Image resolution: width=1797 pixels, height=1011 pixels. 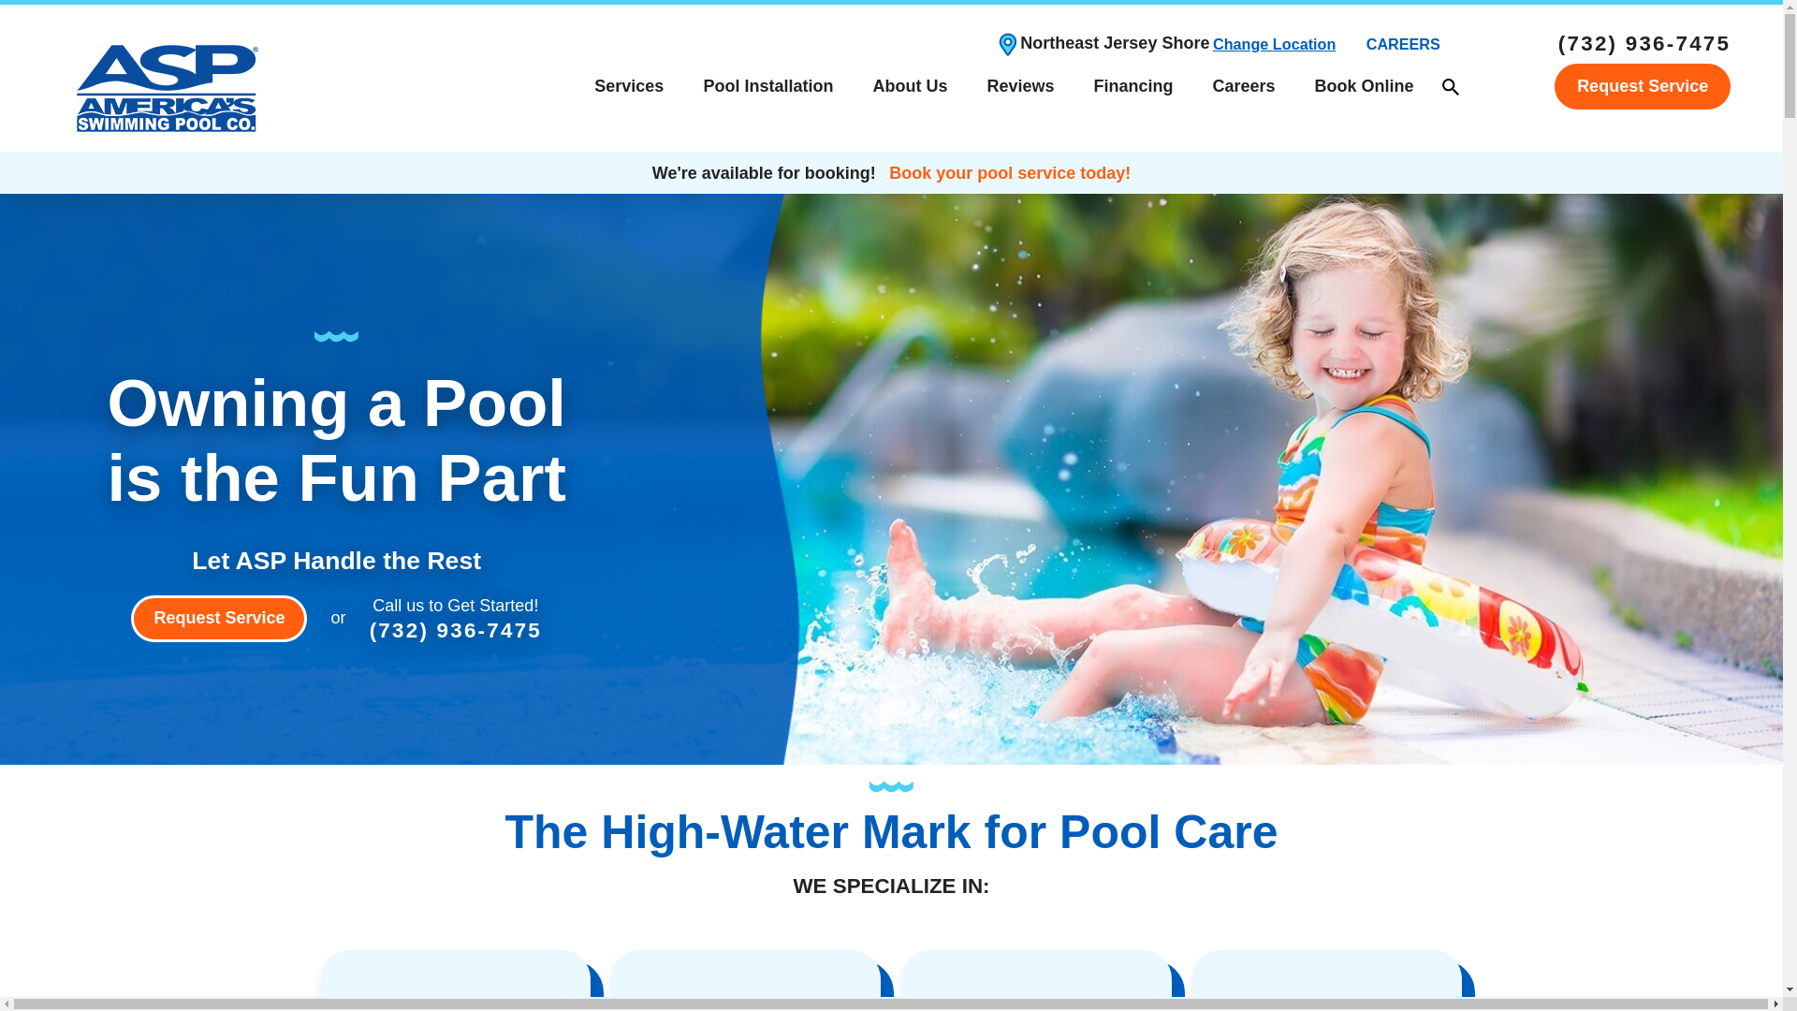 I want to click on  Icon, so click(x=1036, y=1002).